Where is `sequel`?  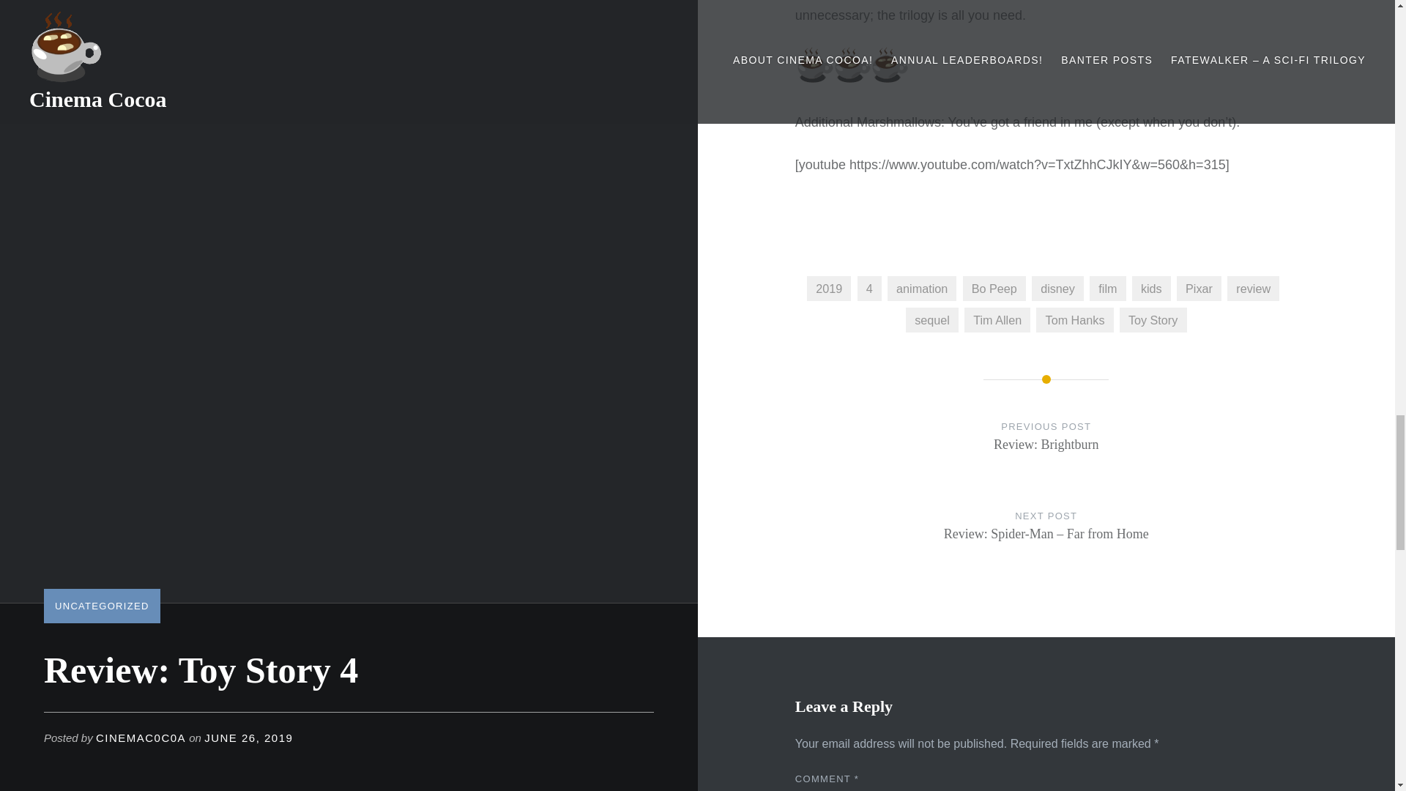
sequel is located at coordinates (931, 319).